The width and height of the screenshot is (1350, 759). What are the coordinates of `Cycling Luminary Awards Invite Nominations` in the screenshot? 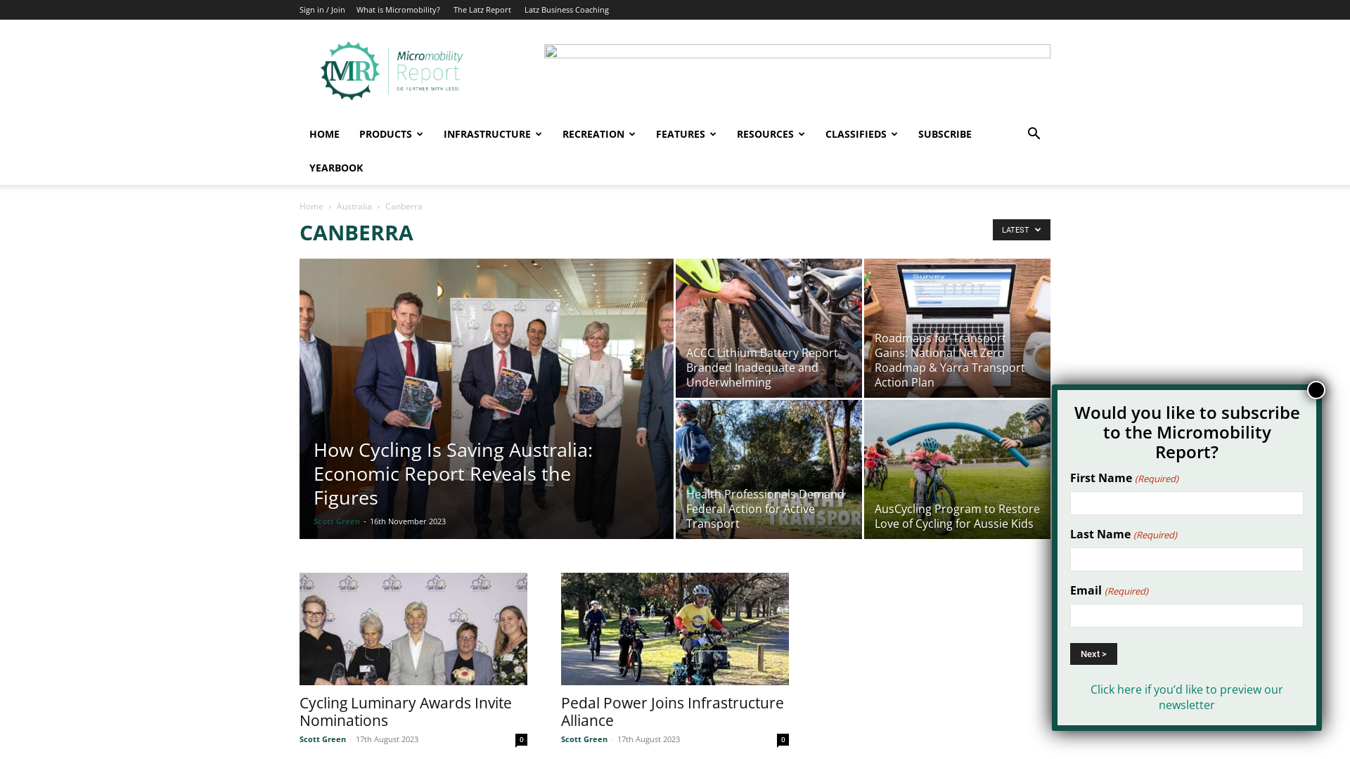 It's located at (408, 629).